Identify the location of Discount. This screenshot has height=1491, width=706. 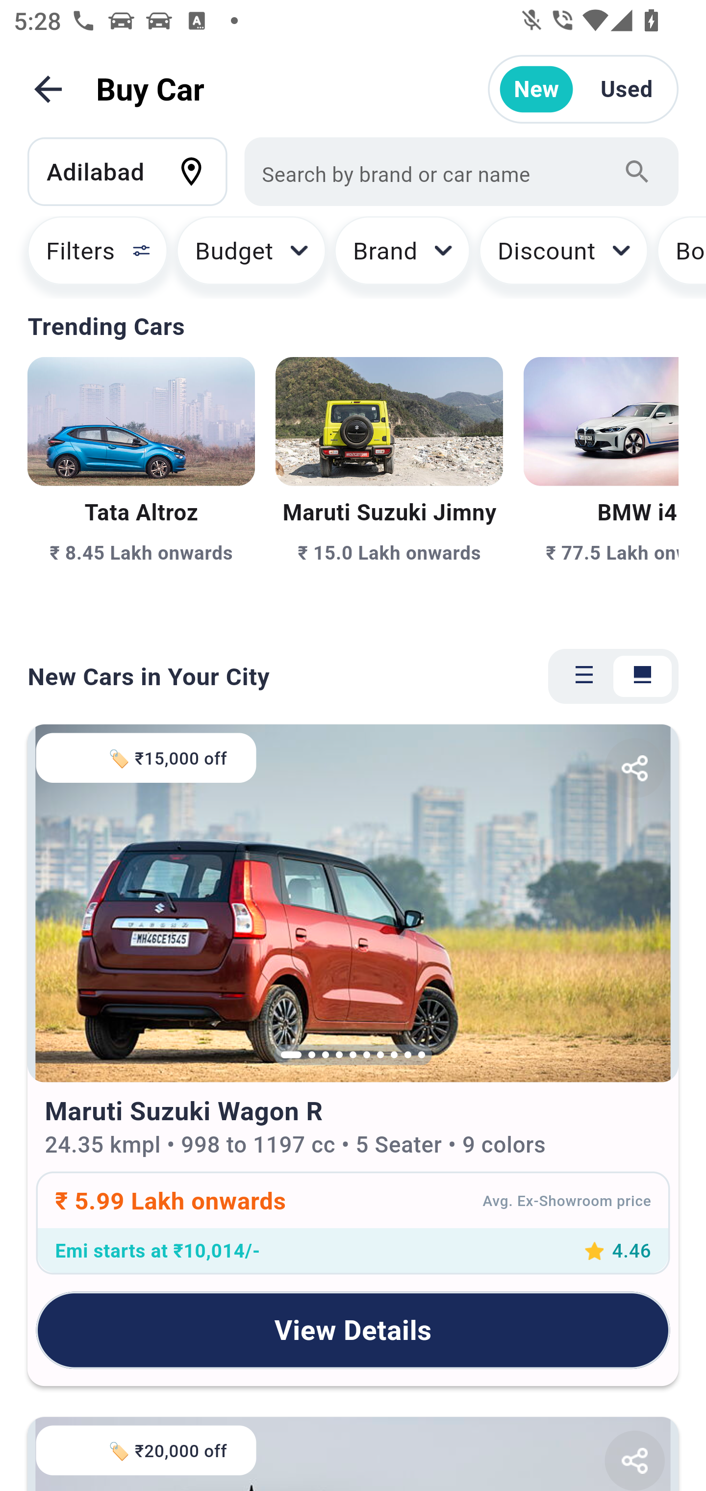
(563, 257).